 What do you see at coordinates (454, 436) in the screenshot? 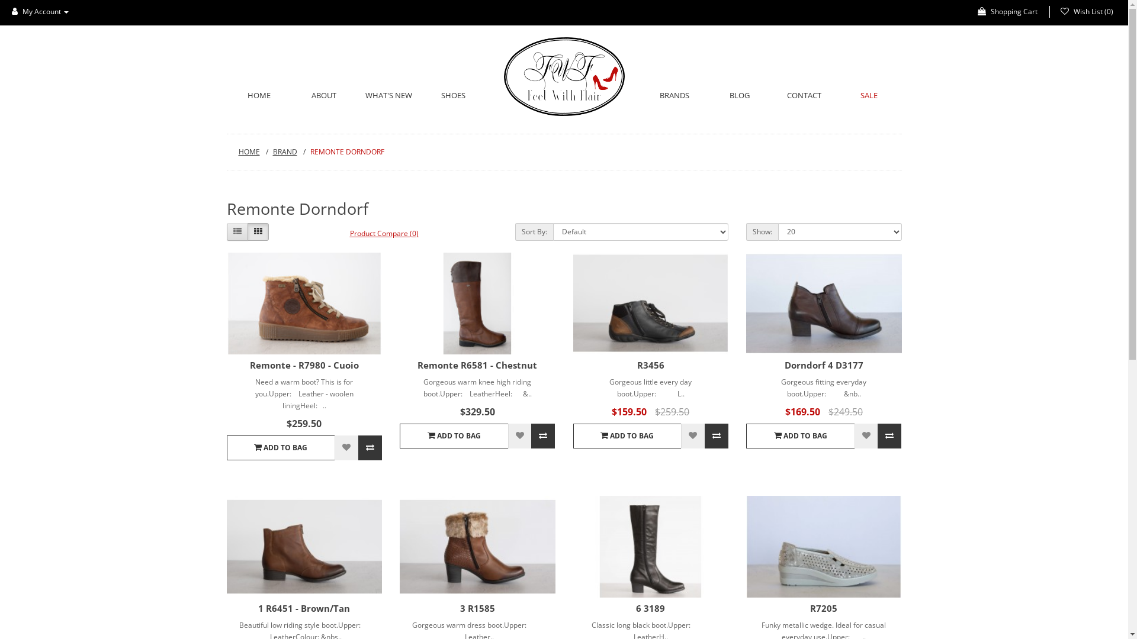
I see `ADD TO BAG` at bounding box center [454, 436].